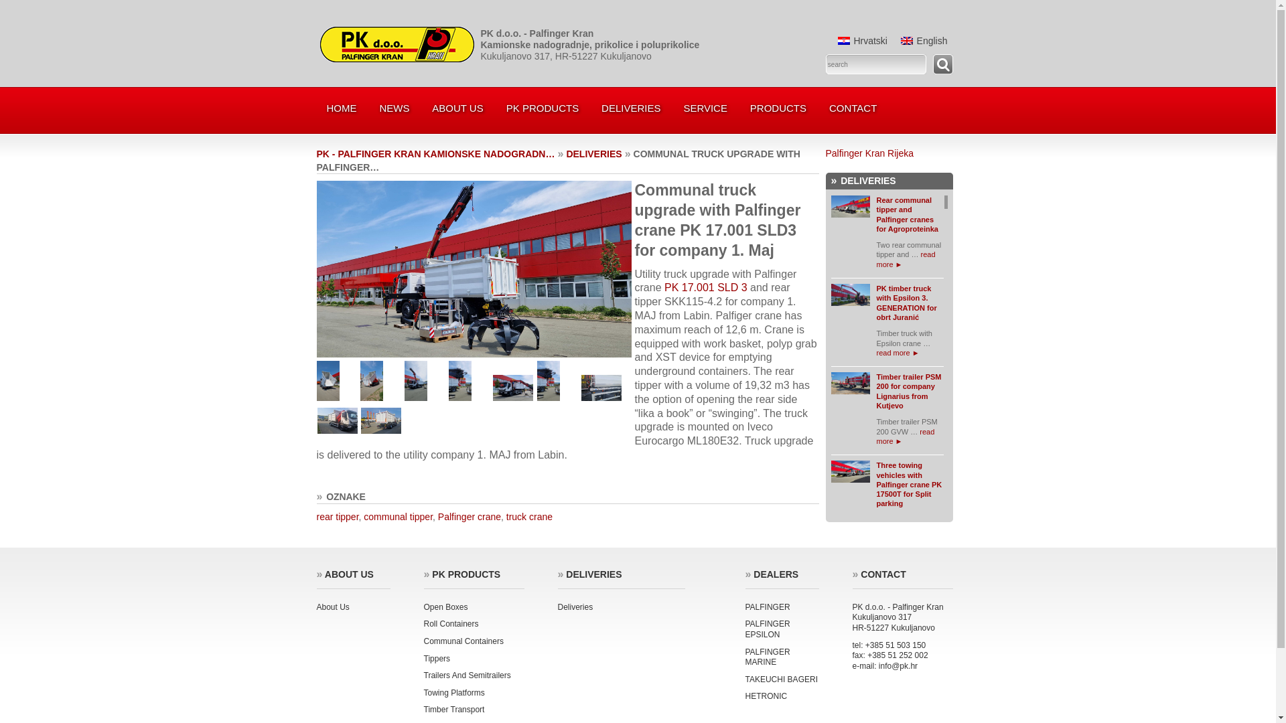  I want to click on English, so click(924, 40).